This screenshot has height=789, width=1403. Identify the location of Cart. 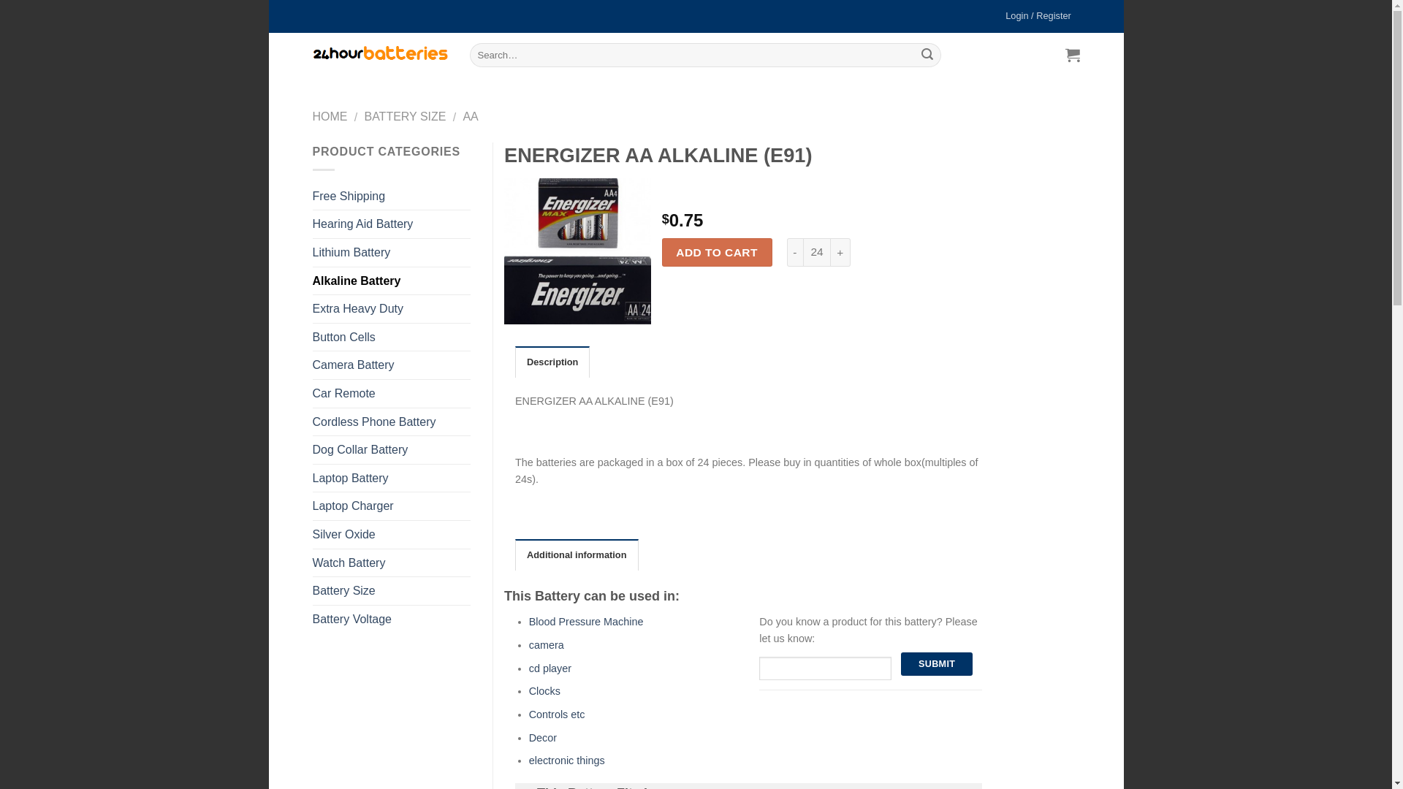
(1070, 55).